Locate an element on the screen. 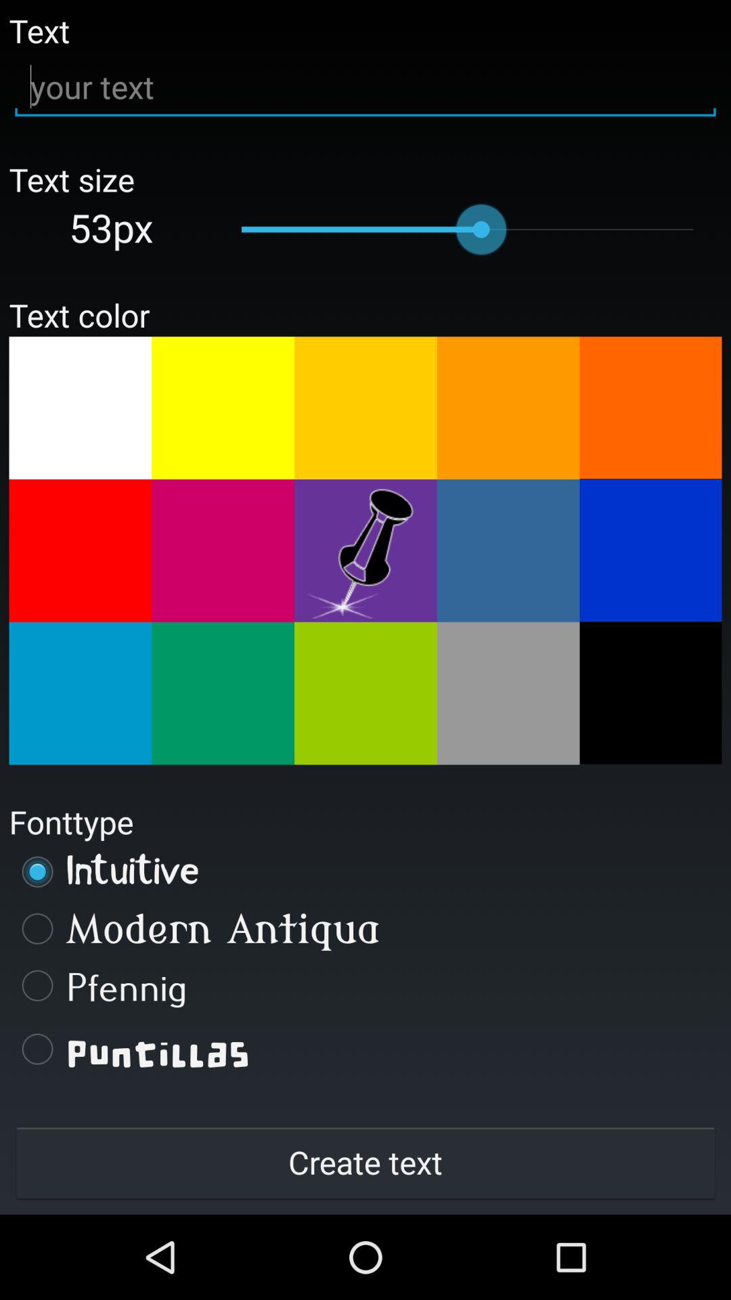  select the modern antiqua item is located at coordinates (365, 928).